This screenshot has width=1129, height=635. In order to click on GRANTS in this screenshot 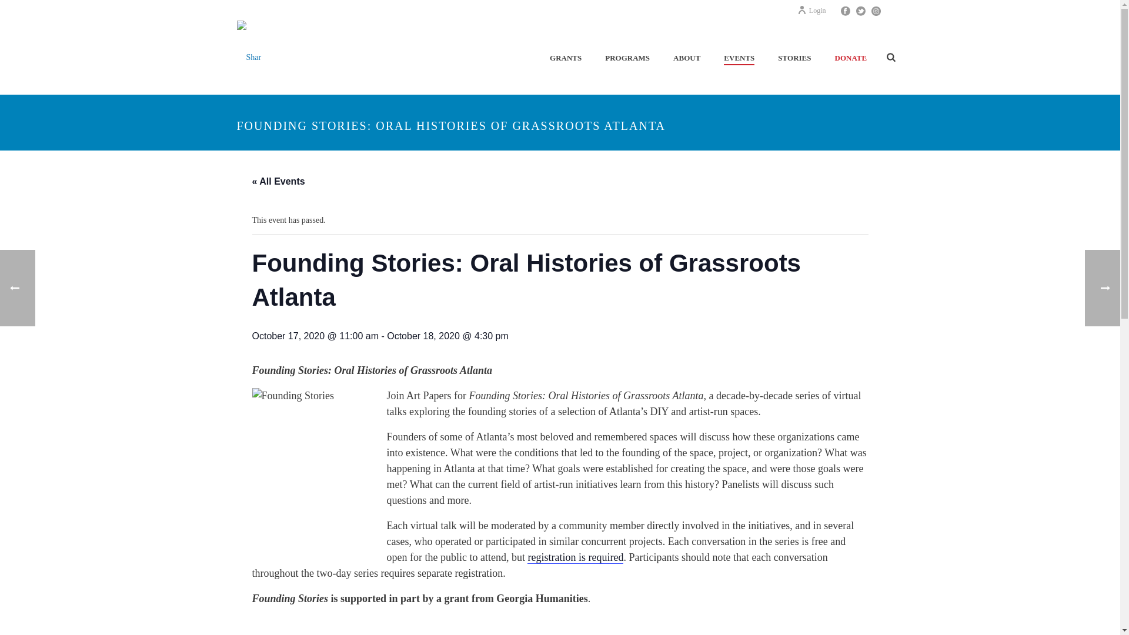, I will do `click(566, 58)`.